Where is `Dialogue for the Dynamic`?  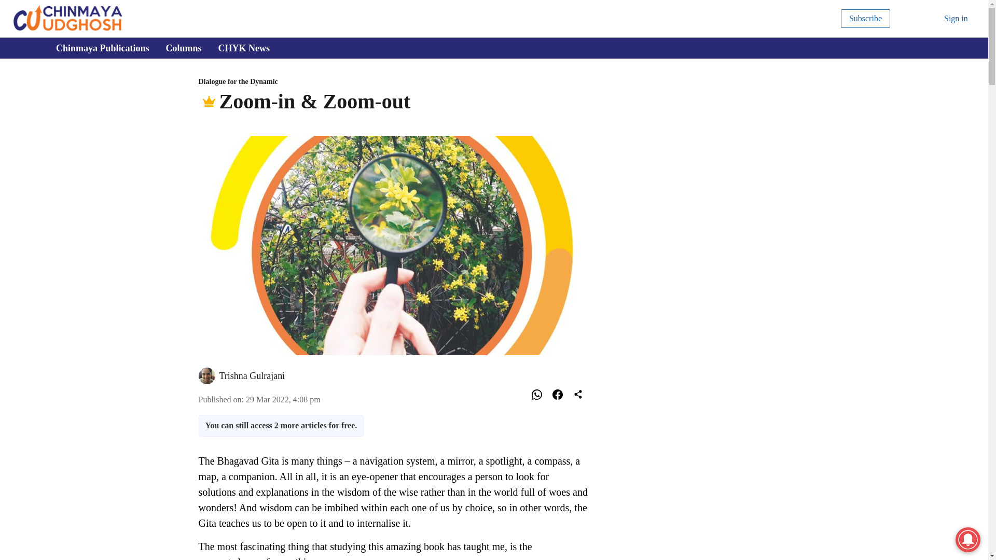
Dialogue for the Dynamic is located at coordinates (393, 82).